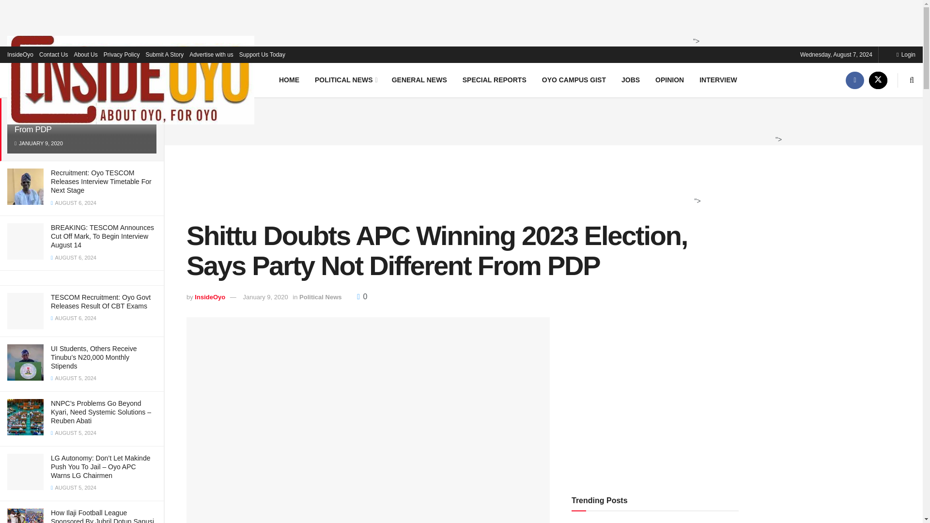  Describe the element at coordinates (906, 54) in the screenshot. I see `Login` at that location.